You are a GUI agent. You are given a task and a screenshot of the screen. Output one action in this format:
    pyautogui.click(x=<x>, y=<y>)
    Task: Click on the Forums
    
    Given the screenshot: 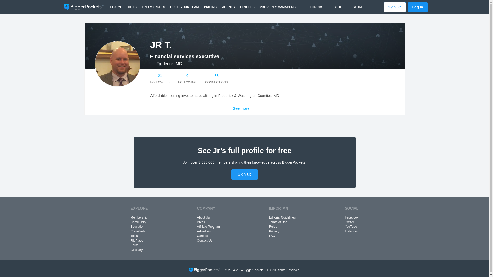 What is the action you would take?
    pyautogui.click(x=314, y=7)
    